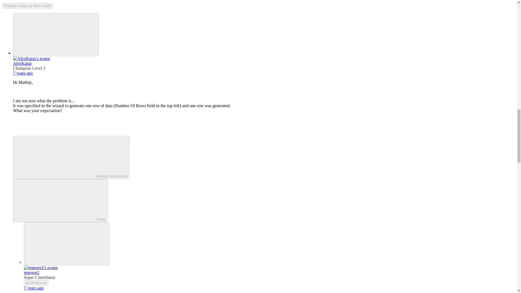 Image resolution: width=521 pixels, height=293 pixels. Describe the element at coordinates (36, 283) in the screenshot. I see `to AlexKaras` at that location.